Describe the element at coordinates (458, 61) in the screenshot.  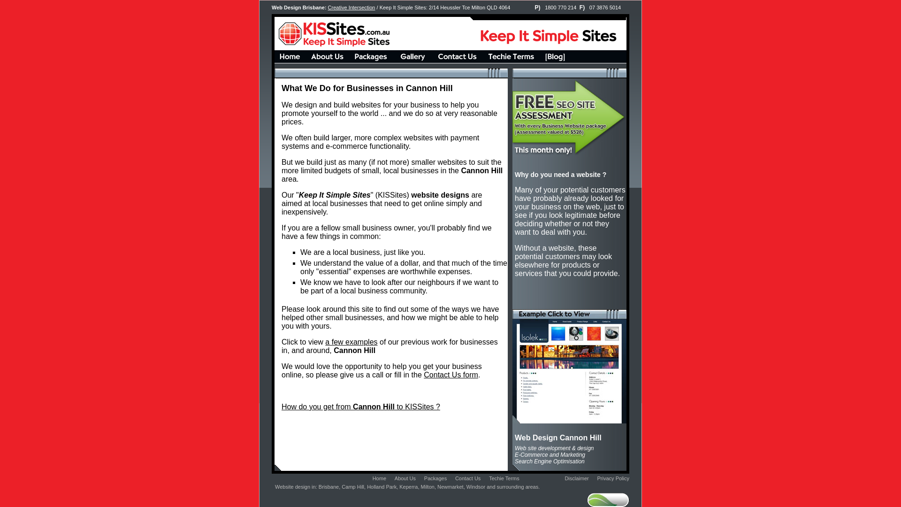
I see `Contact us about website design` at that location.